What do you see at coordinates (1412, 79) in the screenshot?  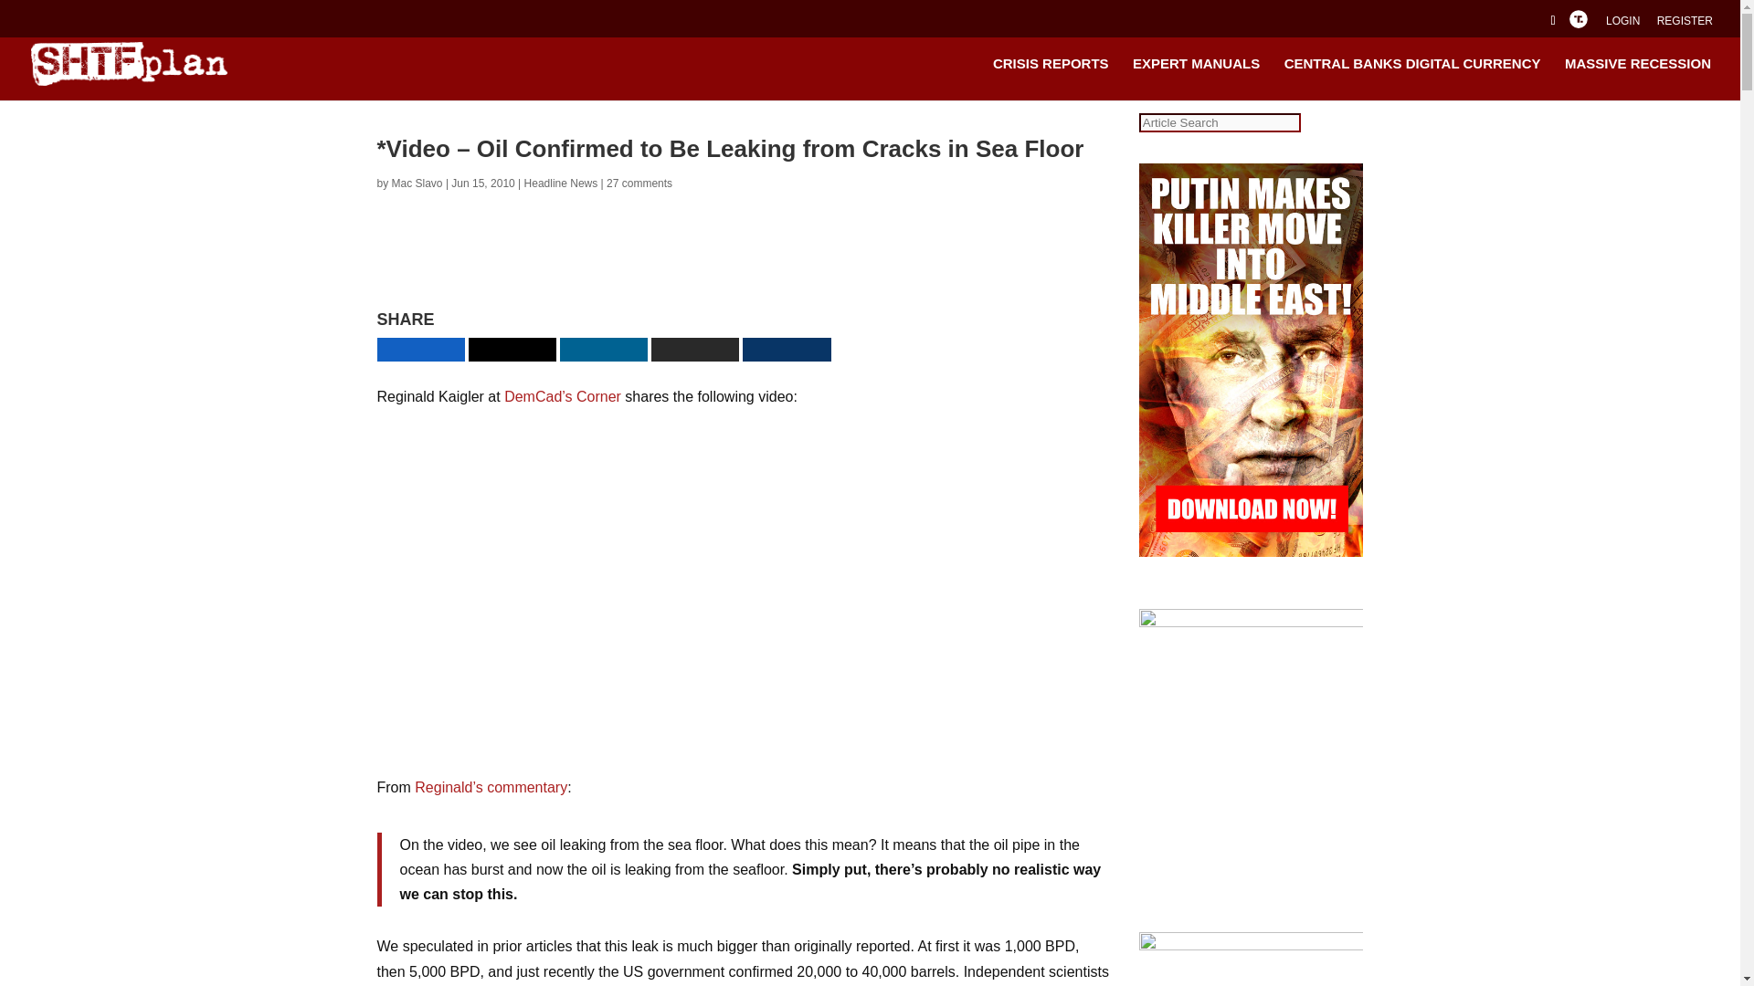 I see `CENTRAL BANKS DIGITAL CURRENCY` at bounding box center [1412, 79].